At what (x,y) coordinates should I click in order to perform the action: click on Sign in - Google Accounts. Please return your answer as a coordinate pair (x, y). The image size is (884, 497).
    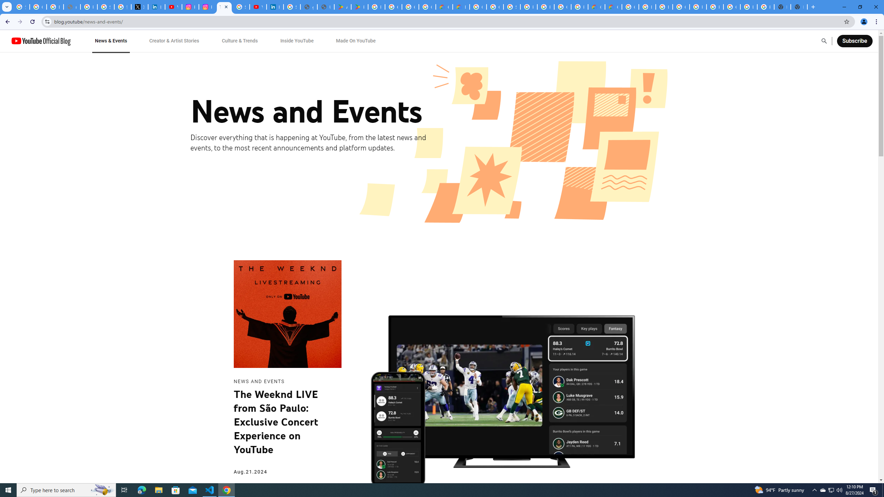
    Looking at the image, I should click on (106, 7).